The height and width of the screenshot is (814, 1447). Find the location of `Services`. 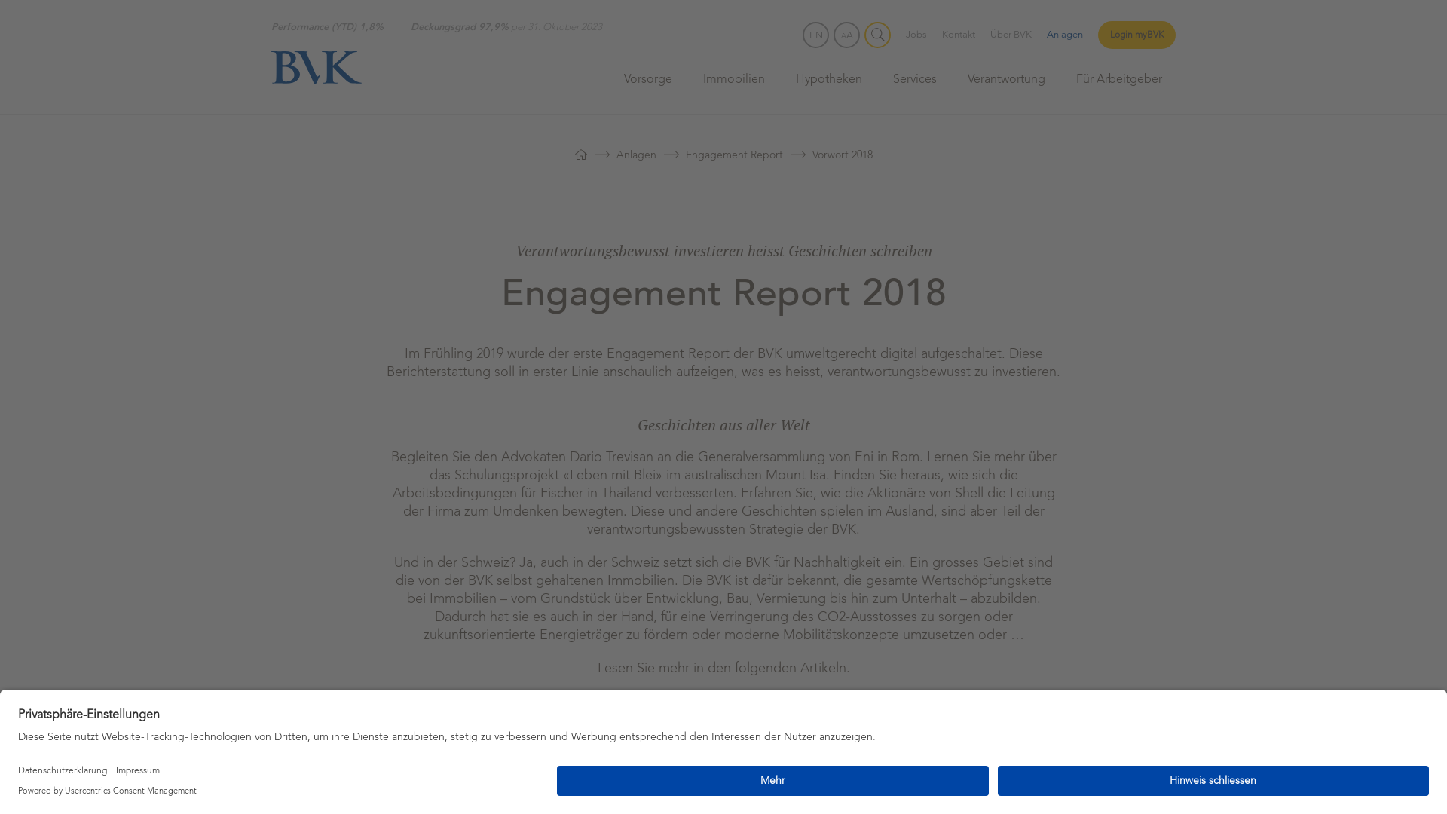

Services is located at coordinates (915, 86).